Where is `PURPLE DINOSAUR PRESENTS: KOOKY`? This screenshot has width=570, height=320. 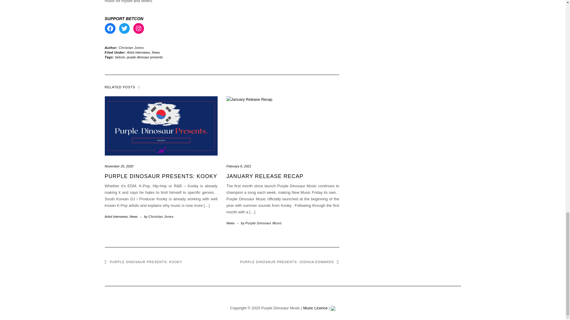
PURPLE DINOSAUR PRESENTS: KOOKY is located at coordinates (161, 176).